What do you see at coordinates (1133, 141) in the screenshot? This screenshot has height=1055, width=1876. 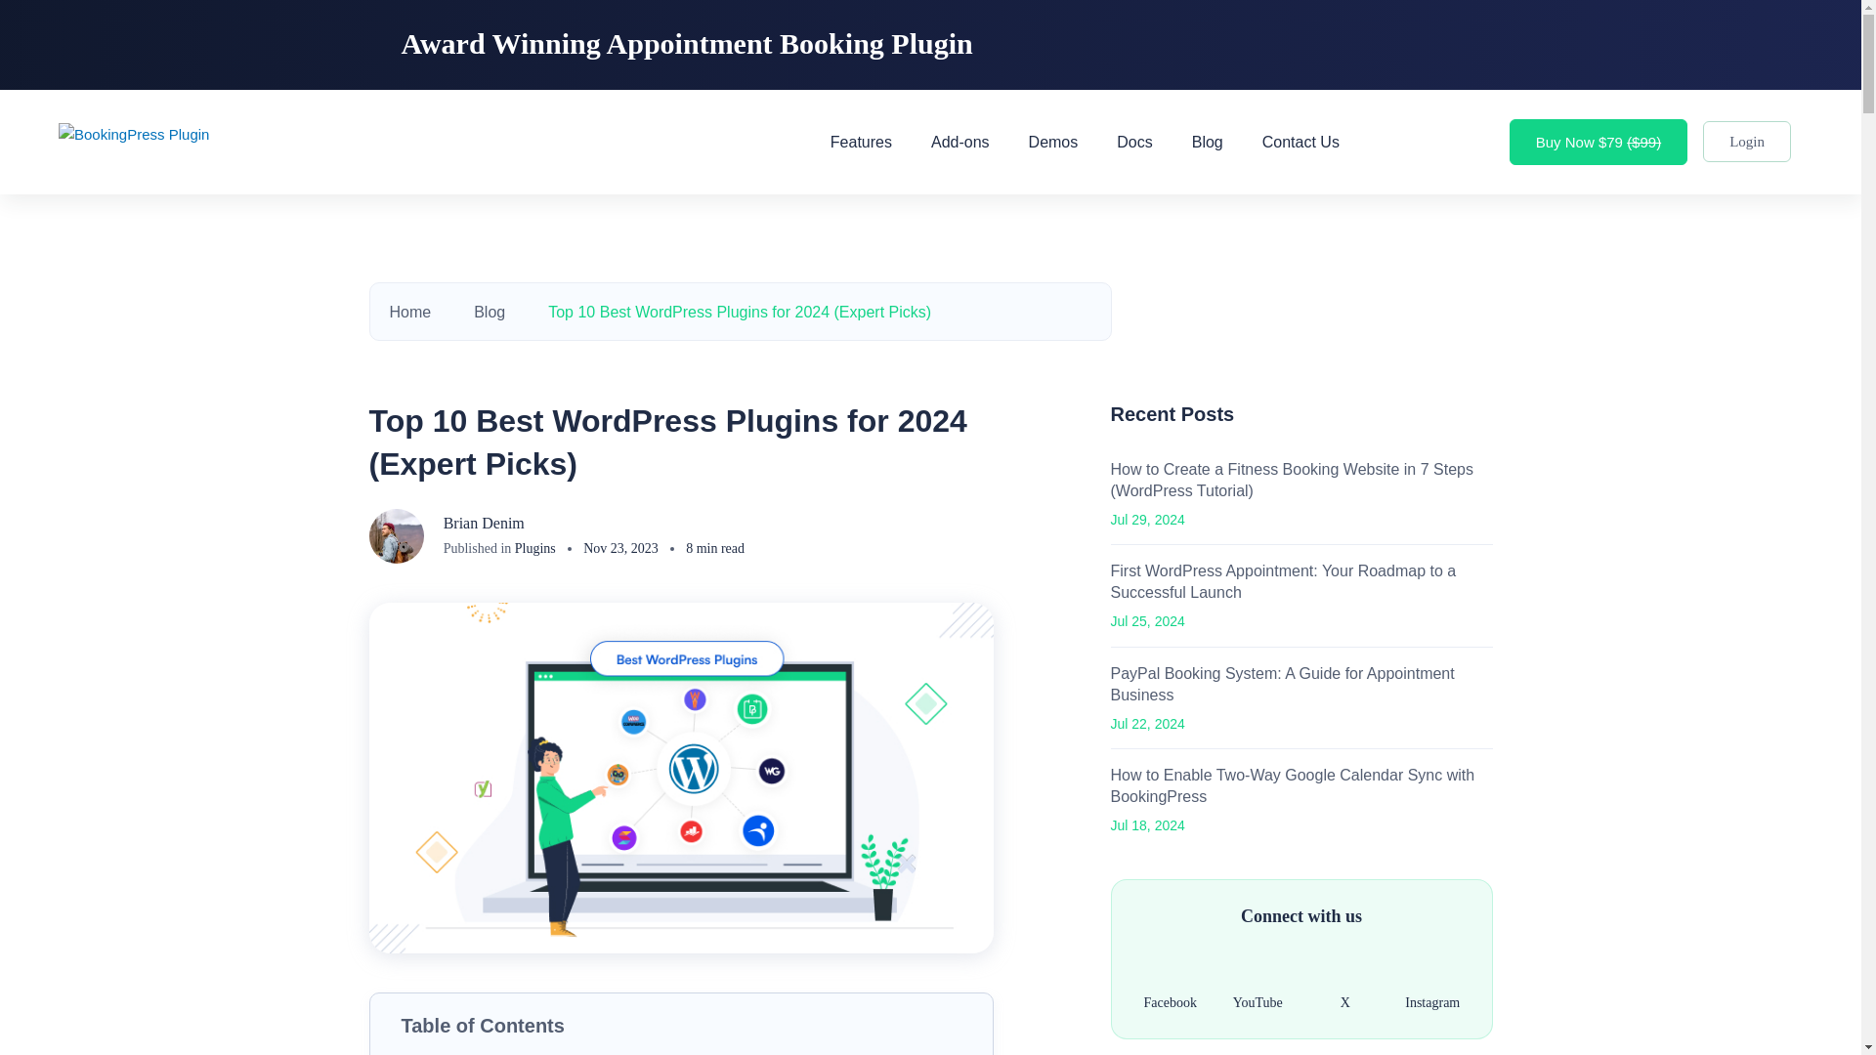 I see `Docs` at bounding box center [1133, 141].